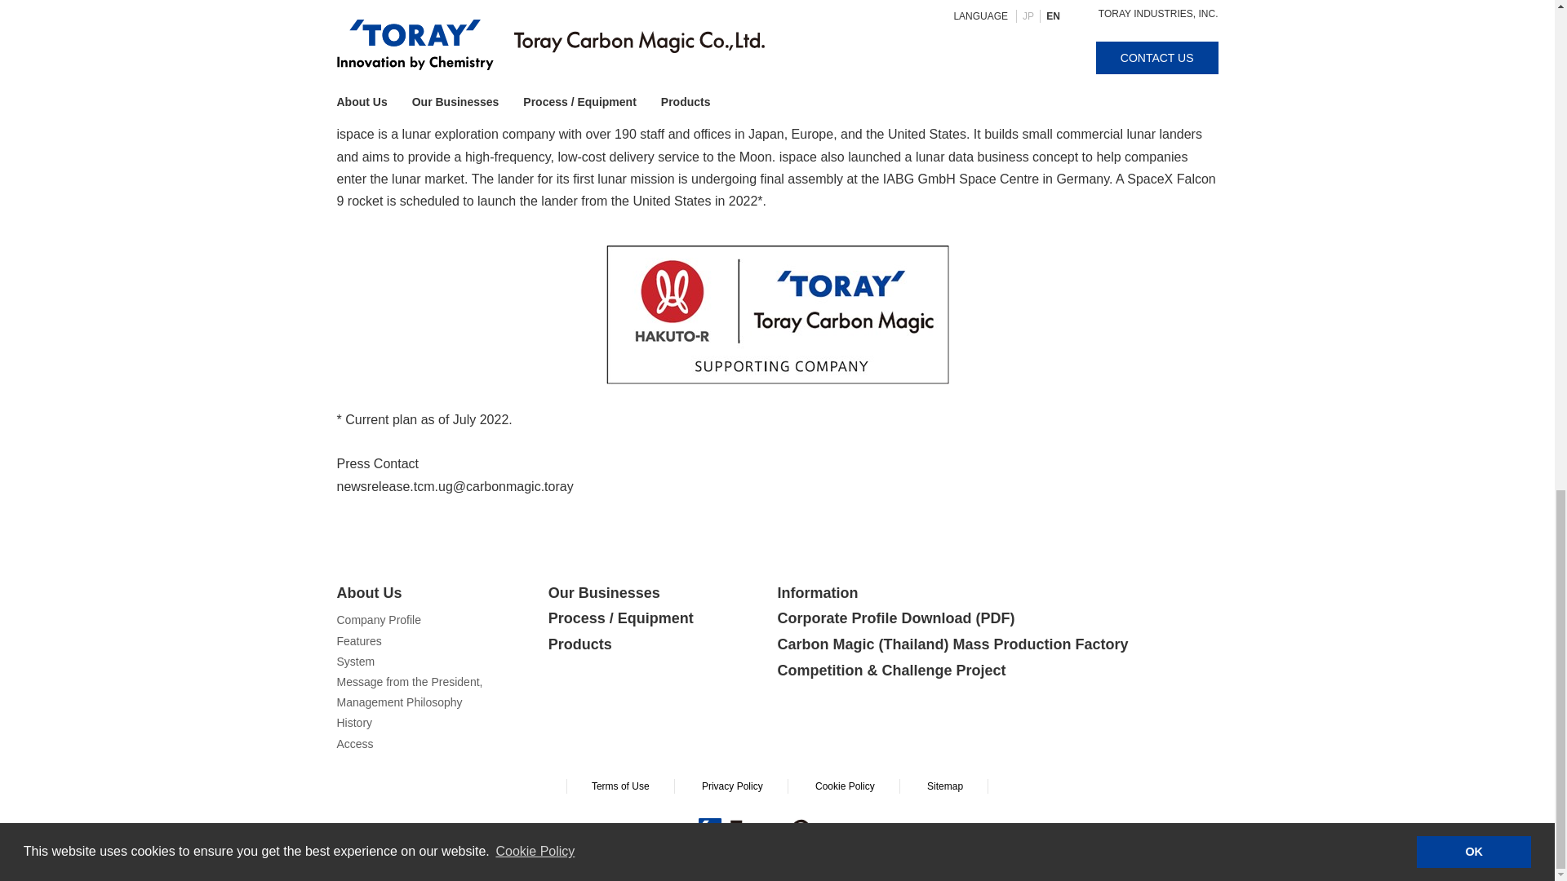 The image size is (1567, 881). I want to click on Access, so click(354, 744).